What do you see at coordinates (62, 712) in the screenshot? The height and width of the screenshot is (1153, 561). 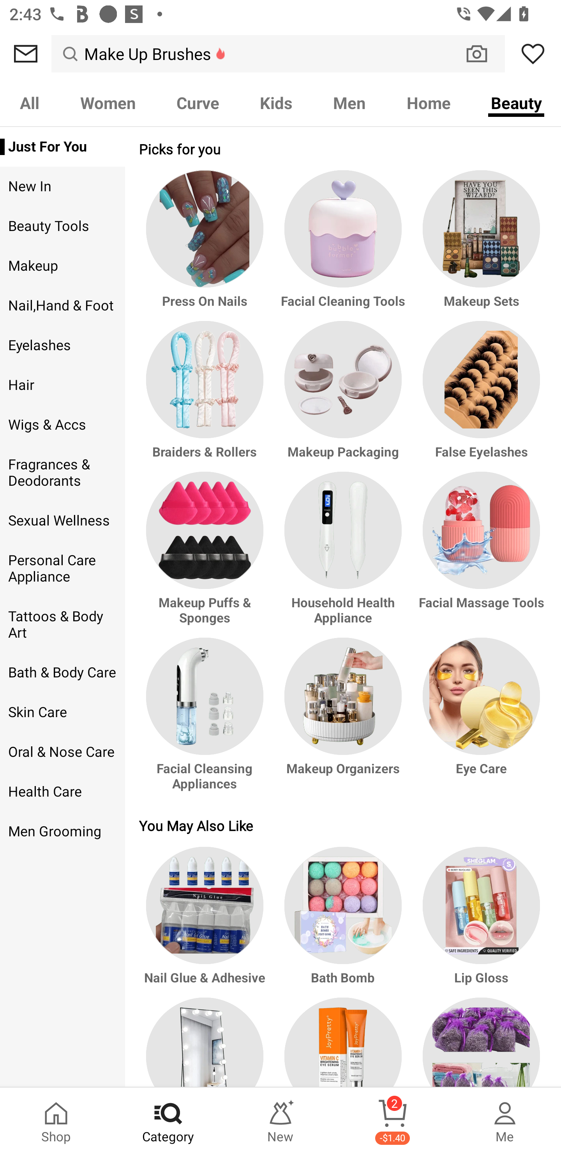 I see `Skin Care` at bounding box center [62, 712].